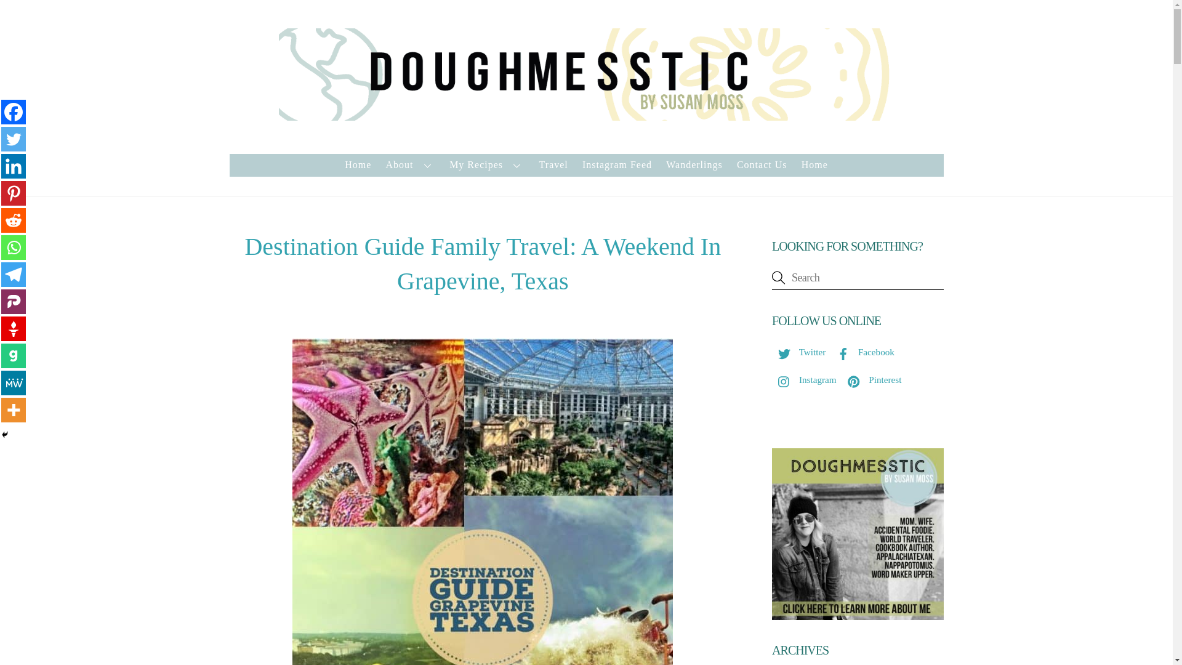  What do you see at coordinates (585, 115) in the screenshot?
I see `Doughmesstic` at bounding box center [585, 115].